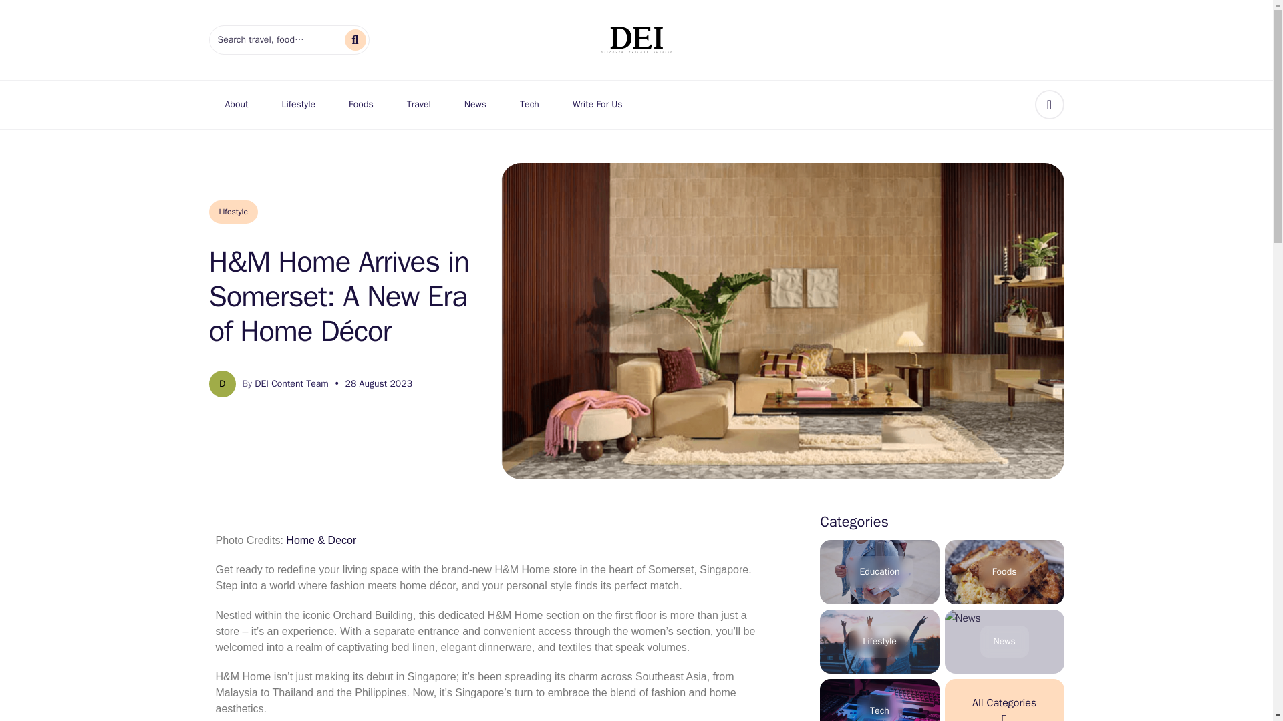 This screenshot has width=1283, height=721. Describe the element at coordinates (879, 700) in the screenshot. I see `Tech` at that location.